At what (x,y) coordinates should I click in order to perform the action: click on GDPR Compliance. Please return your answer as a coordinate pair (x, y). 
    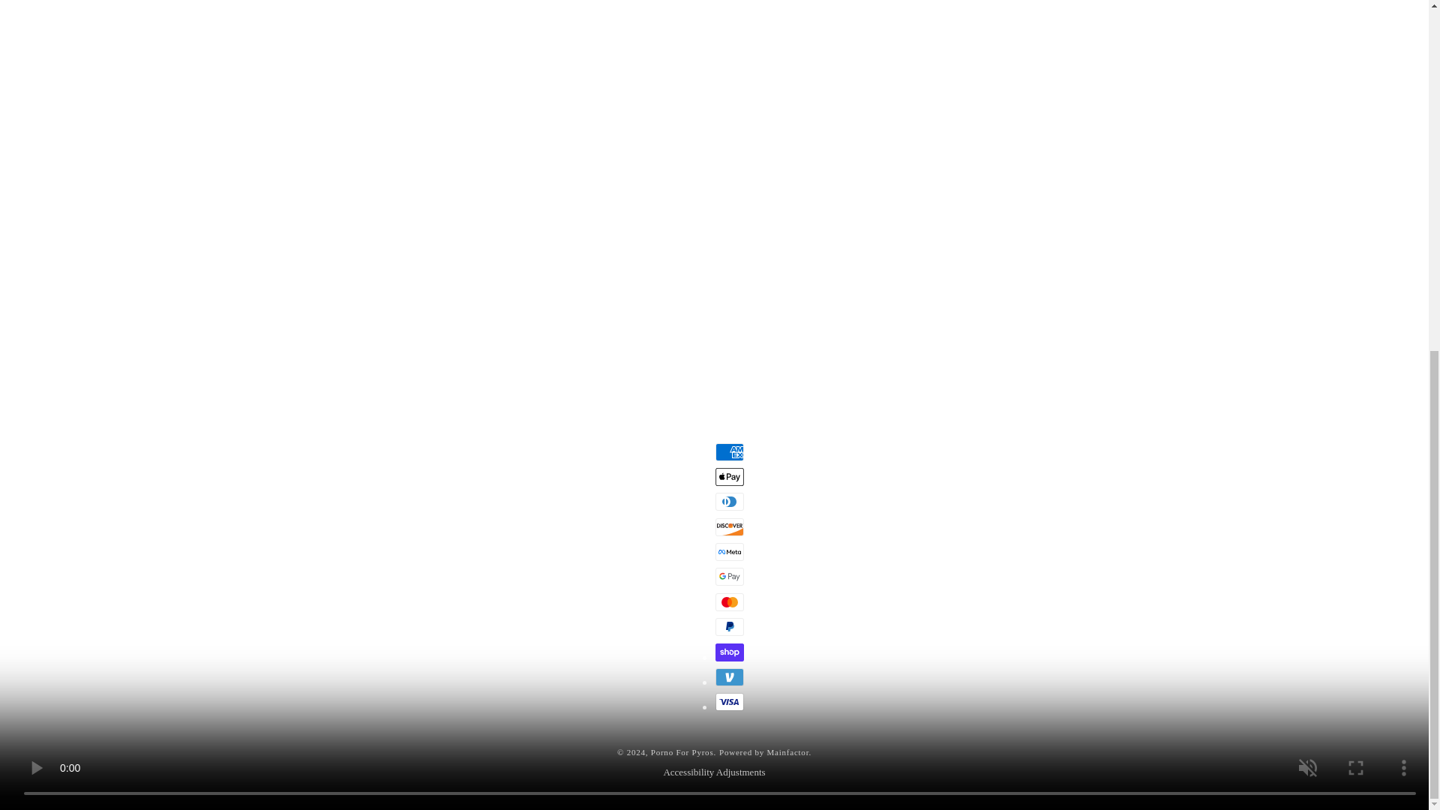
    Looking at the image, I should click on (584, 211).